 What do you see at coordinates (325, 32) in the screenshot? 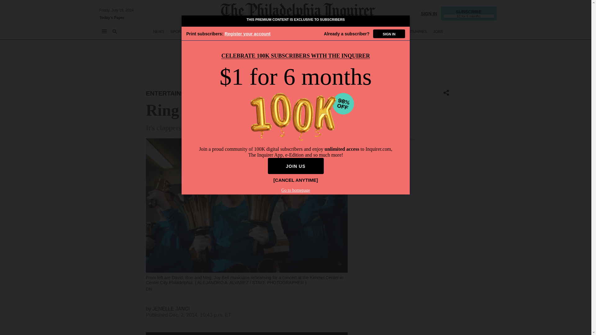
I see `LIFE` at bounding box center [325, 32].